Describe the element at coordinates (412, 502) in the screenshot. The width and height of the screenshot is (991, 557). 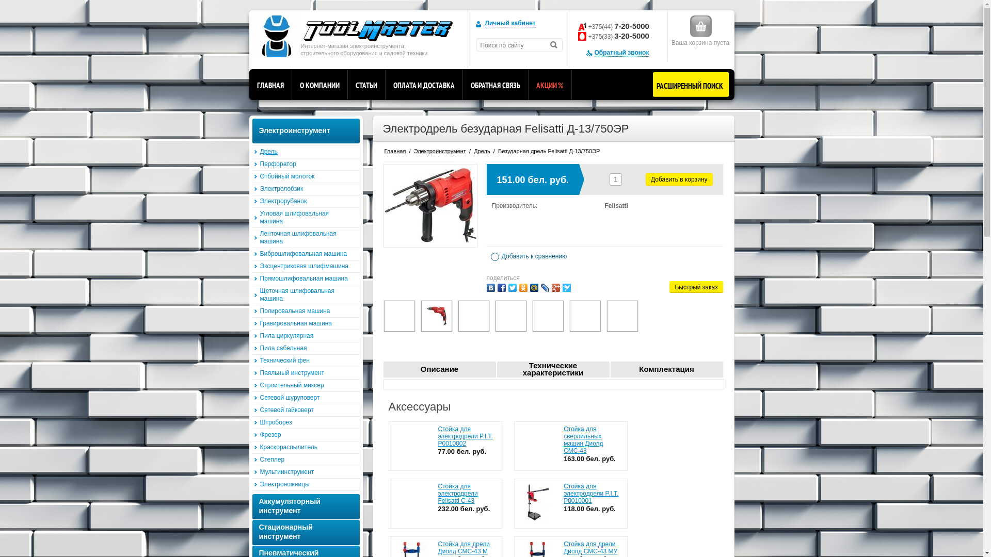
I see `1` at that location.